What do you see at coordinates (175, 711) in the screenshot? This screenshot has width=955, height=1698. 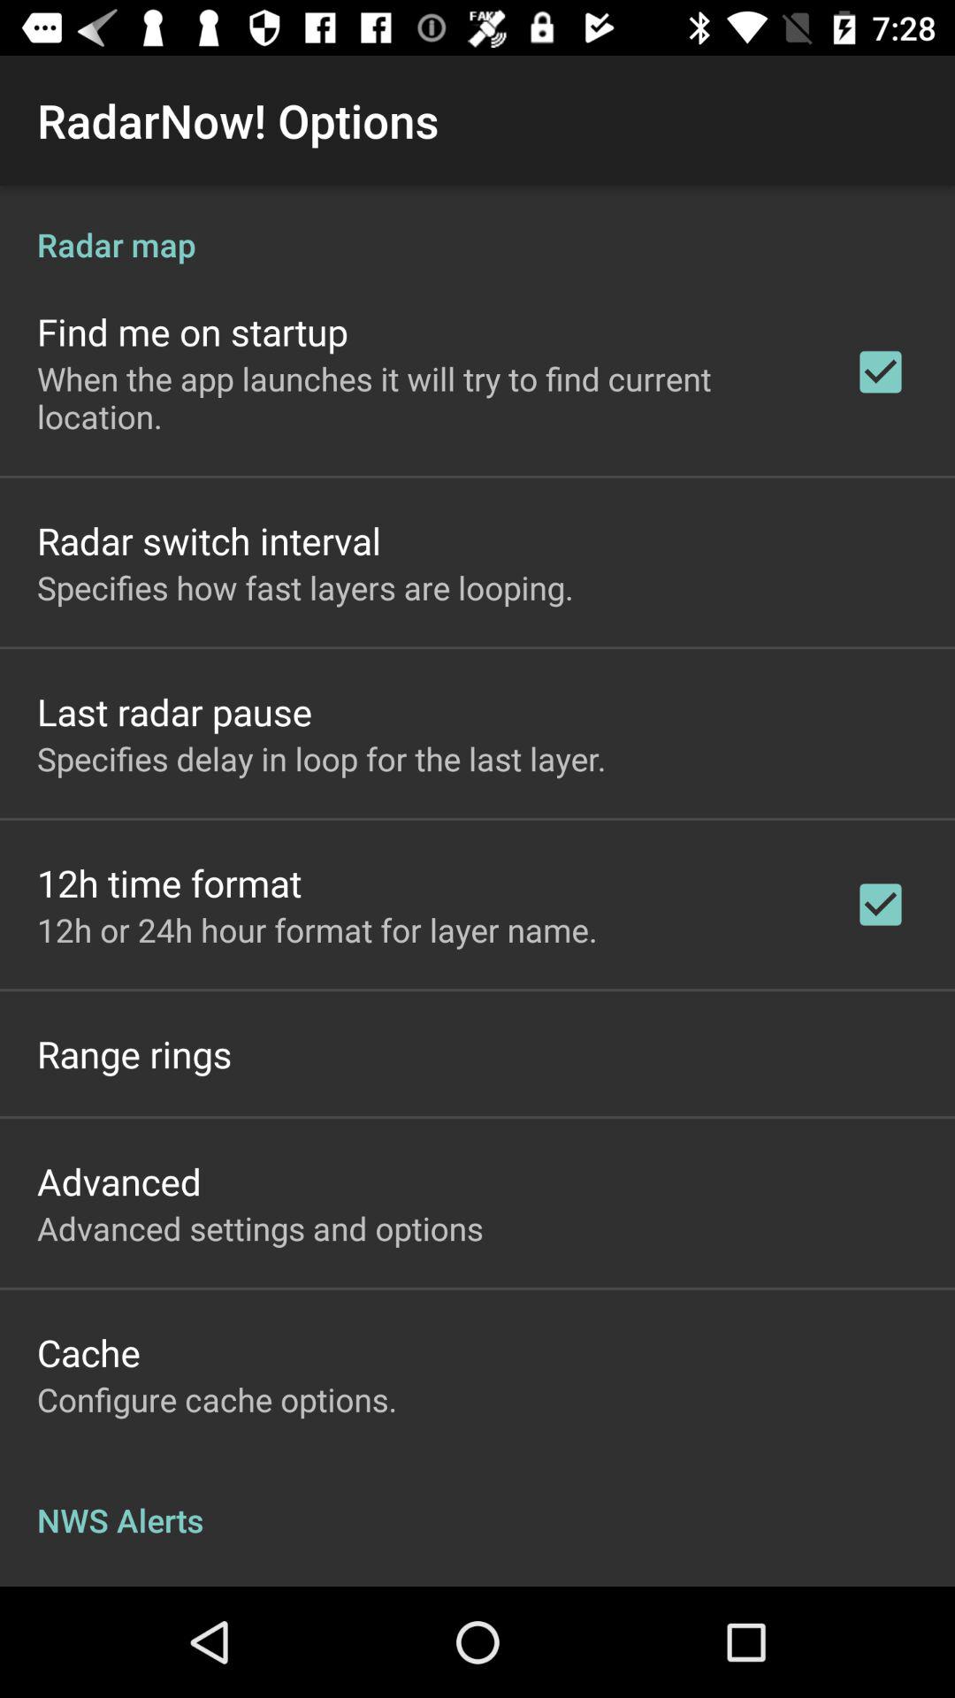 I see `tap the app below the specifies how fast item` at bounding box center [175, 711].